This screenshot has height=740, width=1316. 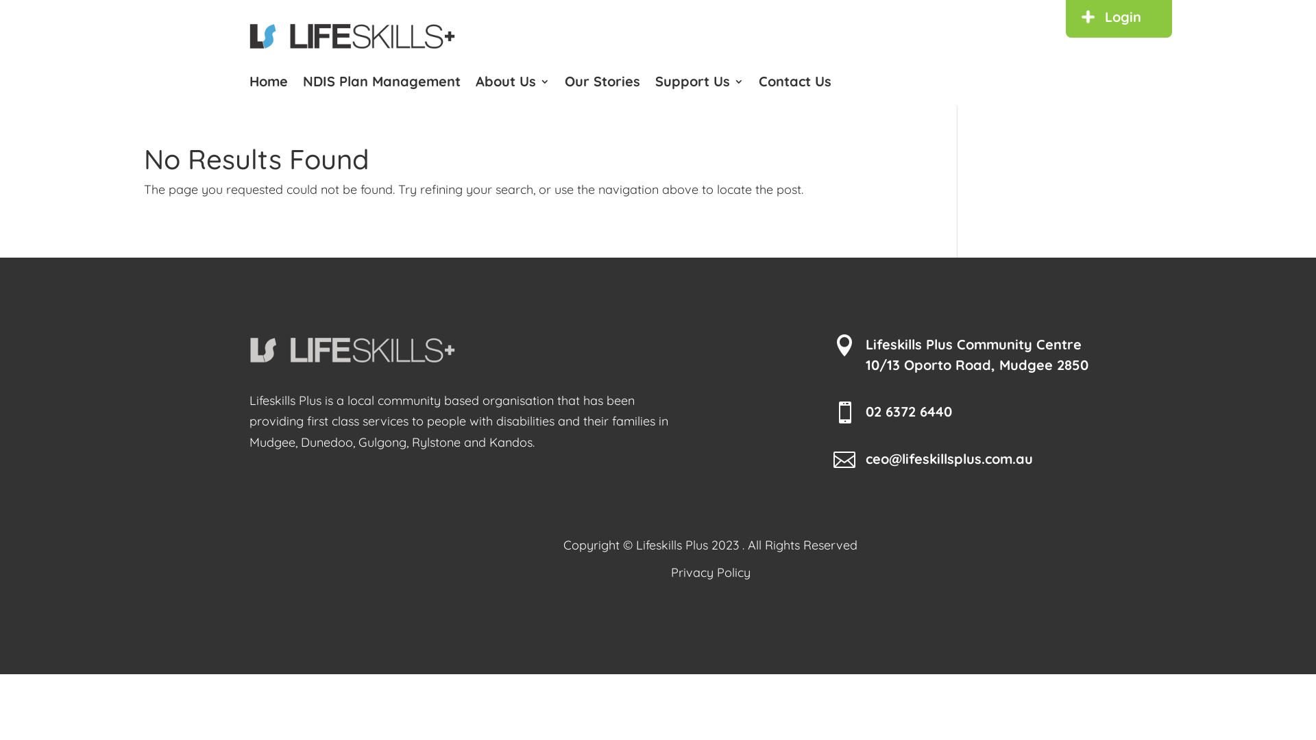 What do you see at coordinates (602, 84) in the screenshot?
I see `Our Stories` at bounding box center [602, 84].